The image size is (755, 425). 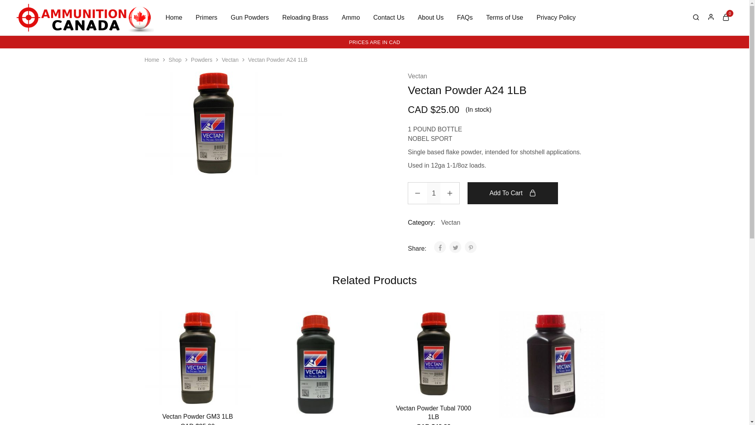 I want to click on Contact Us, so click(x=389, y=17).